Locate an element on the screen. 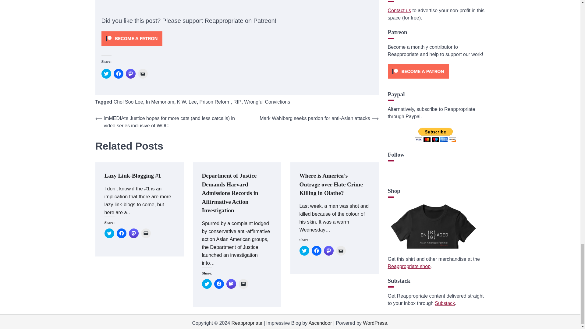  Click to share on Twitter is located at coordinates (207, 284).